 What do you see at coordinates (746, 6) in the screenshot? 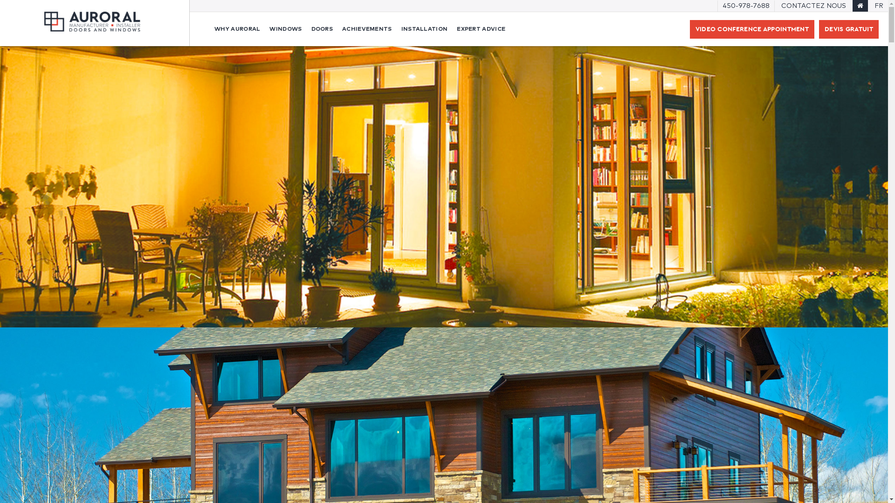
I see `450-978-7688` at bounding box center [746, 6].